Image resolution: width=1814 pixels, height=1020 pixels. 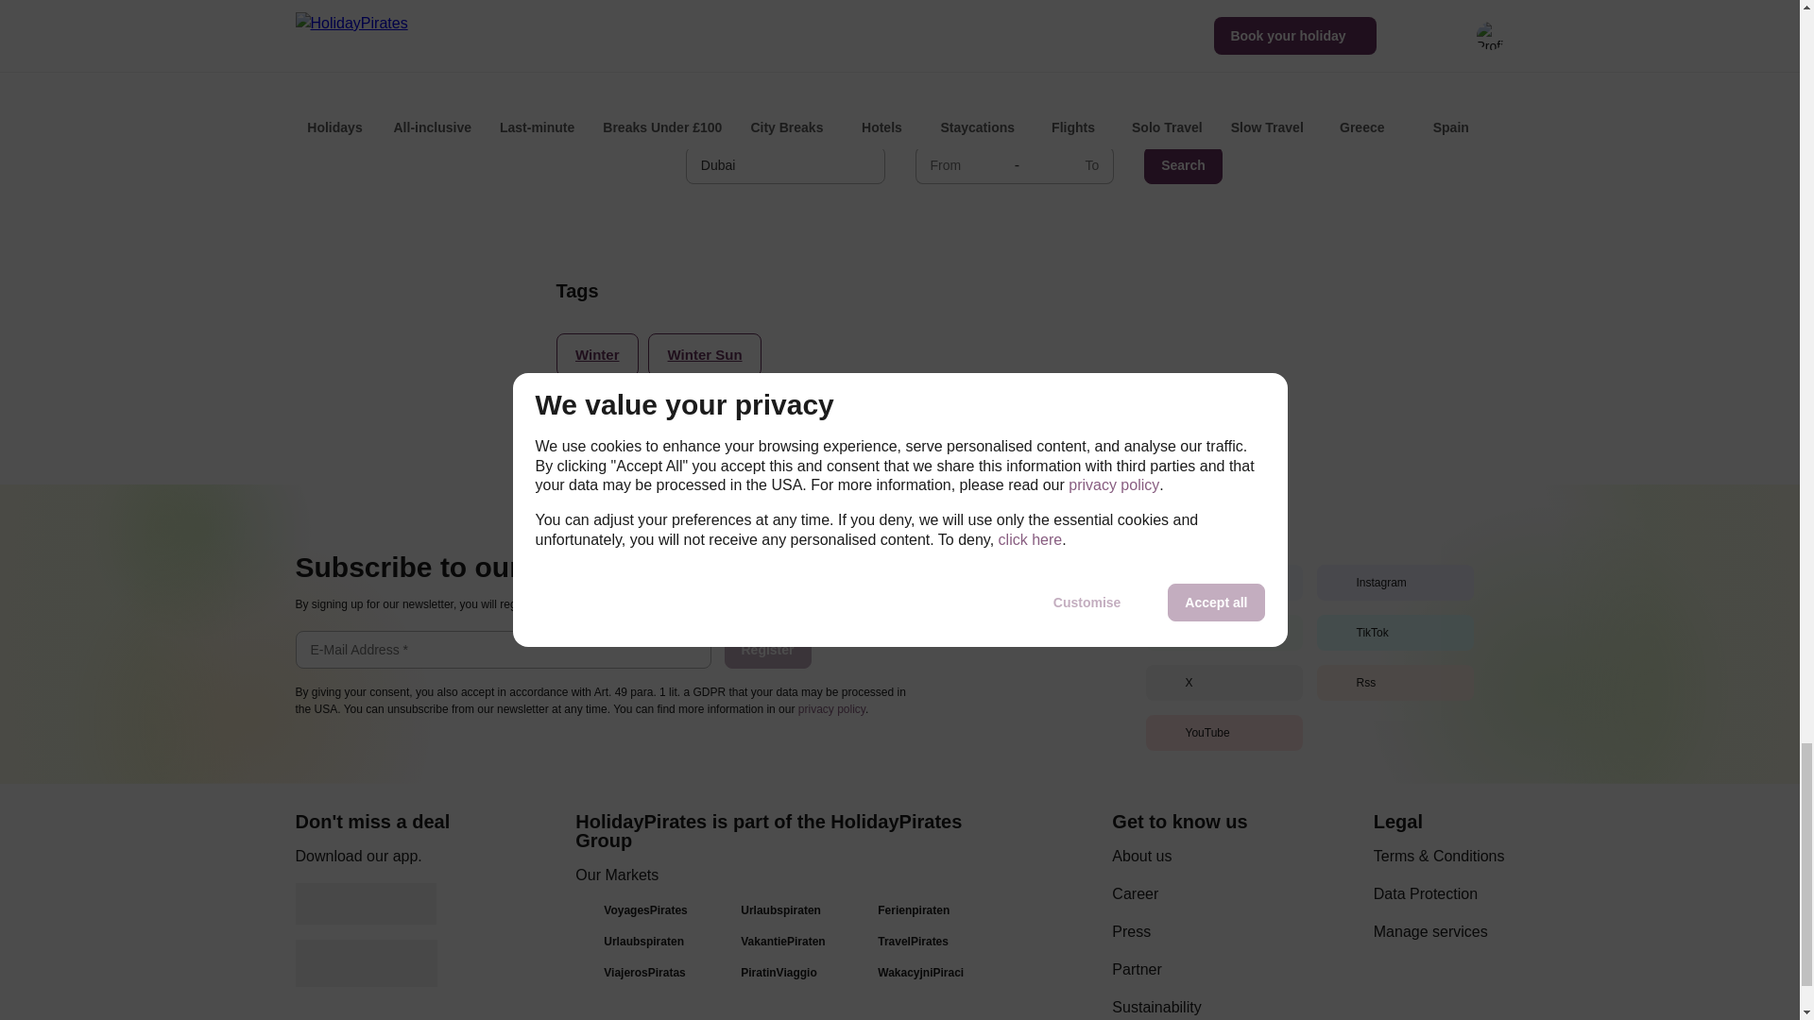 I want to click on Dubai, so click(x=784, y=165).